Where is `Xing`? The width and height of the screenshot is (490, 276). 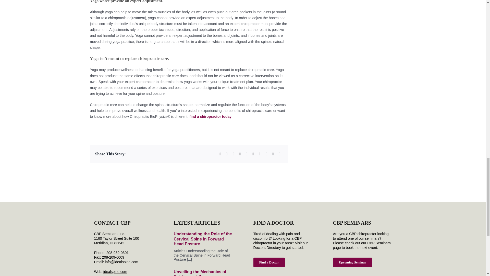 Xing is located at coordinates (273, 154).